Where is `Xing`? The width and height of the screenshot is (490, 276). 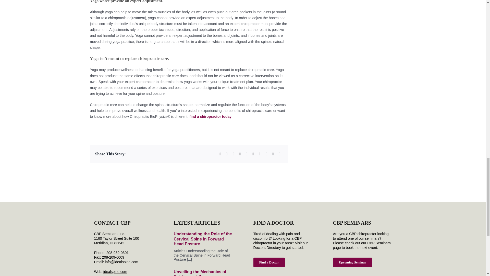 Xing is located at coordinates (273, 154).